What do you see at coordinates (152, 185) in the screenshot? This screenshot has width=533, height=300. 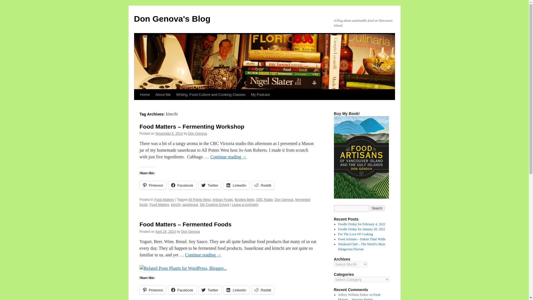 I see `Pinterest` at bounding box center [152, 185].